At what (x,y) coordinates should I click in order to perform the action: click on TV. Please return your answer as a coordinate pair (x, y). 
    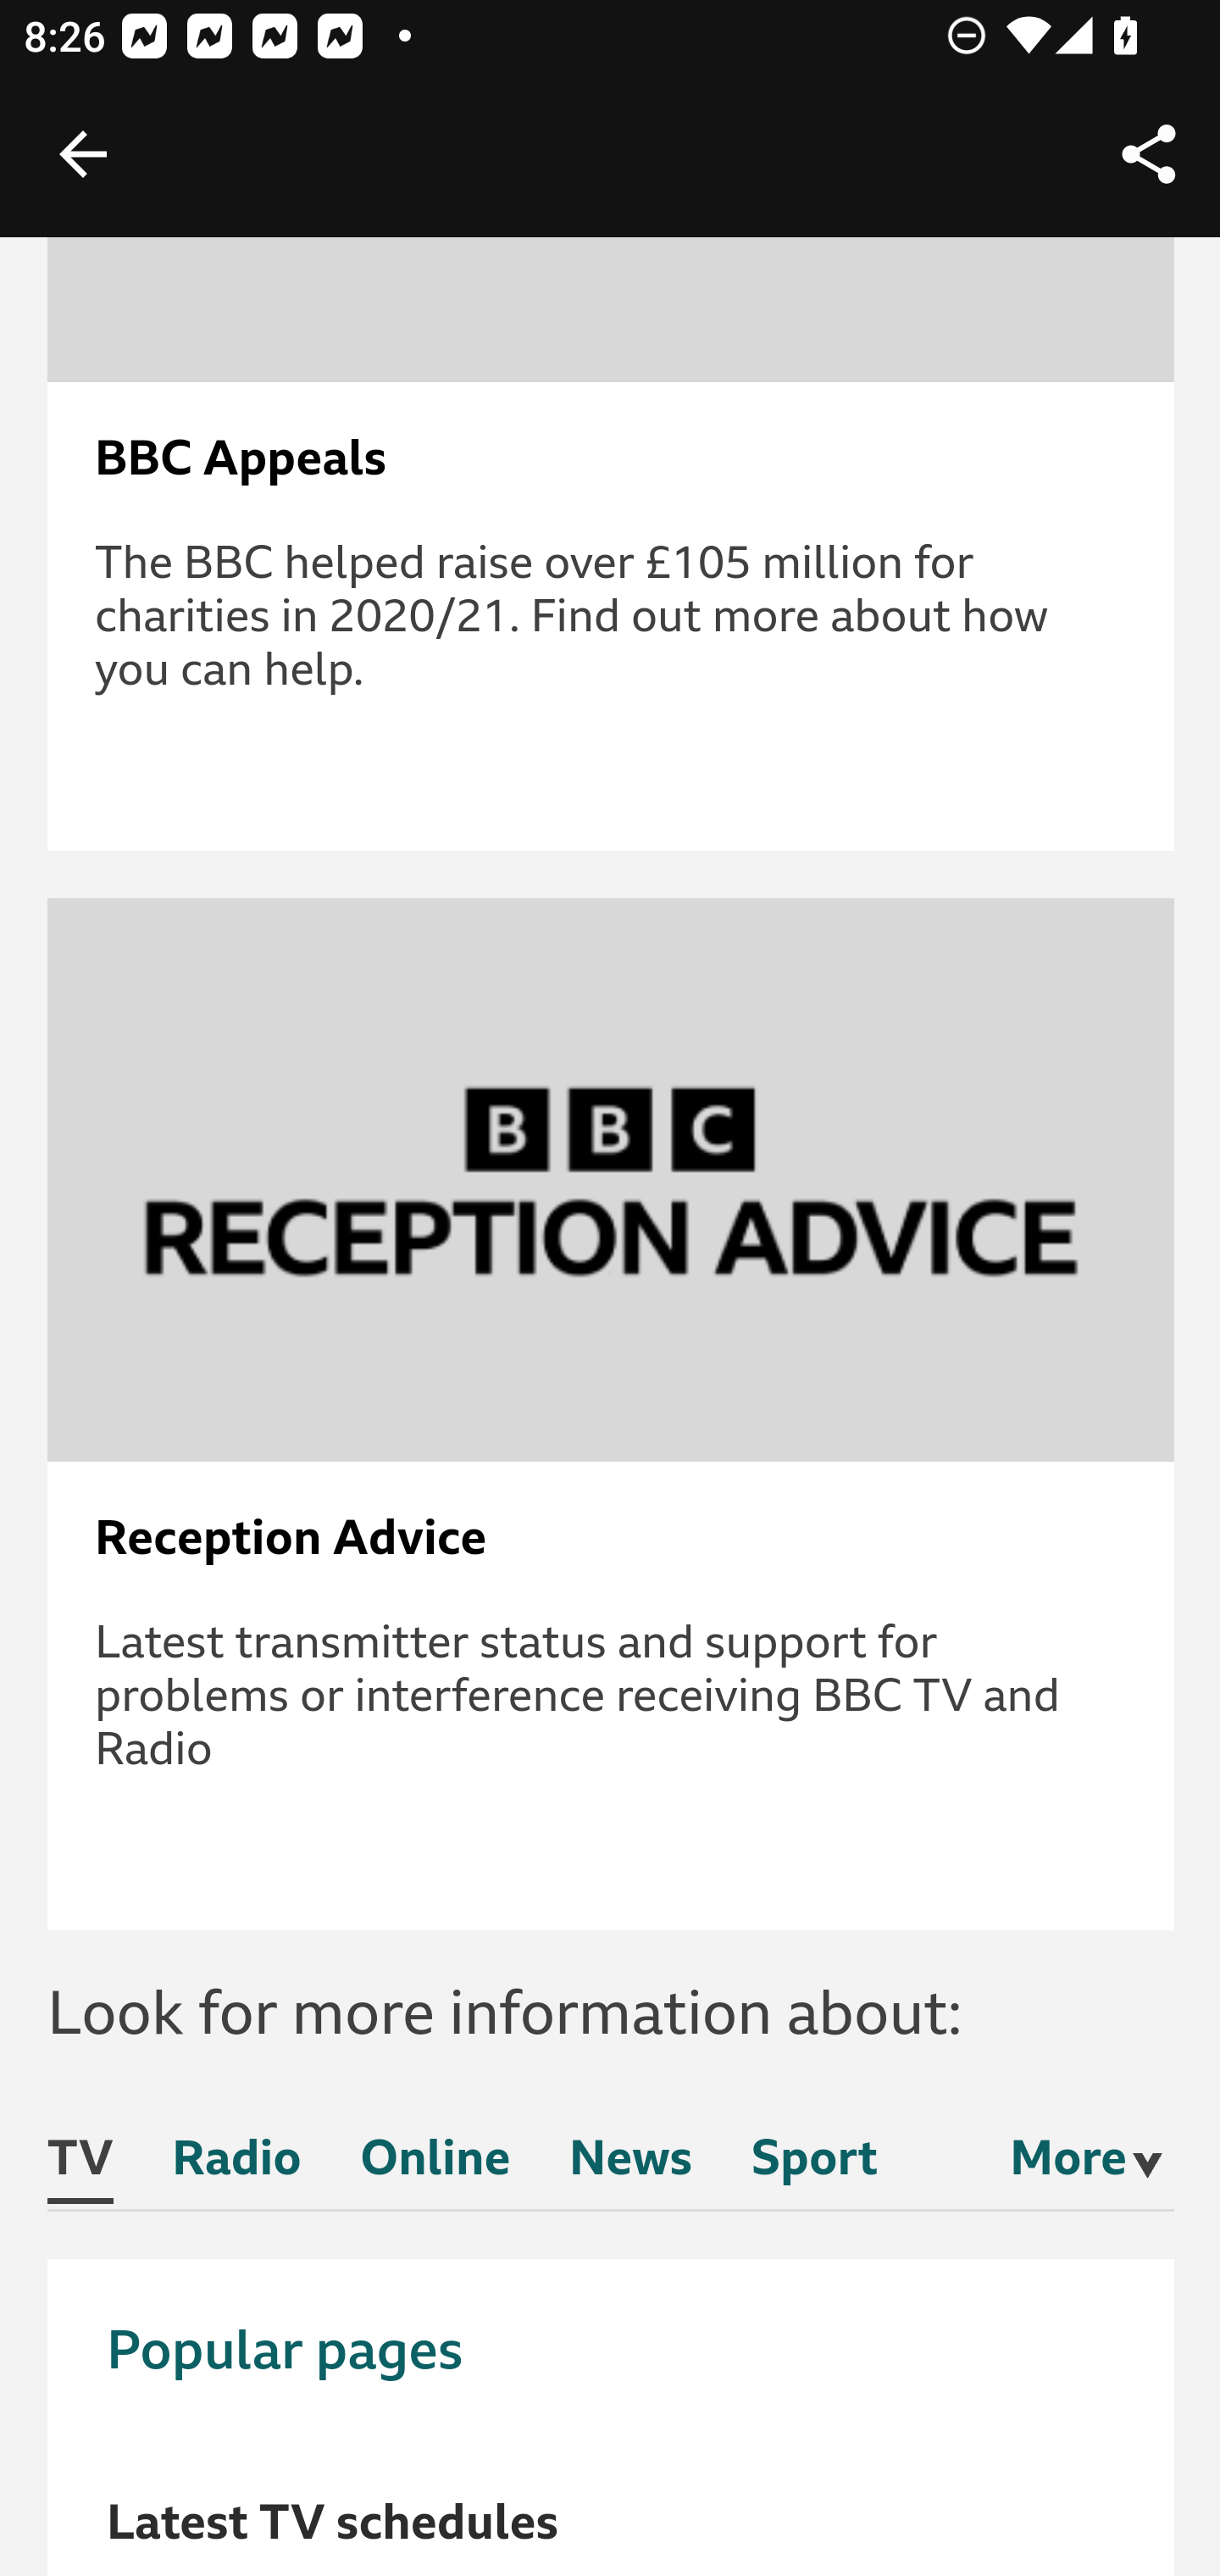
    Looking at the image, I should click on (81, 2169).